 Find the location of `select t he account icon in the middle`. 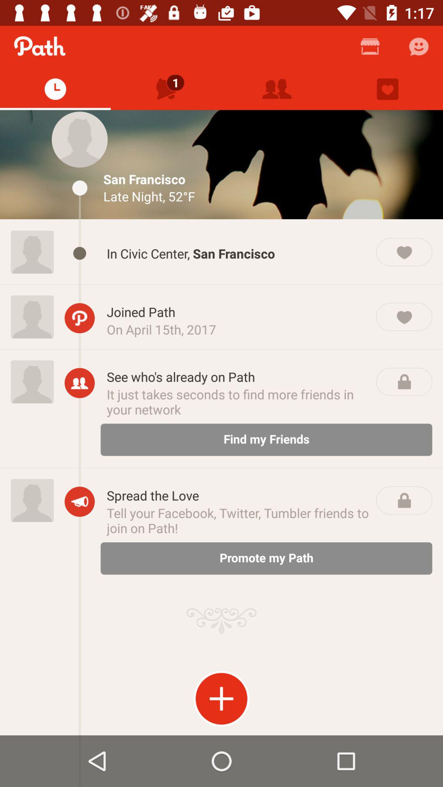

select t he account icon in the middle is located at coordinates (80, 383).